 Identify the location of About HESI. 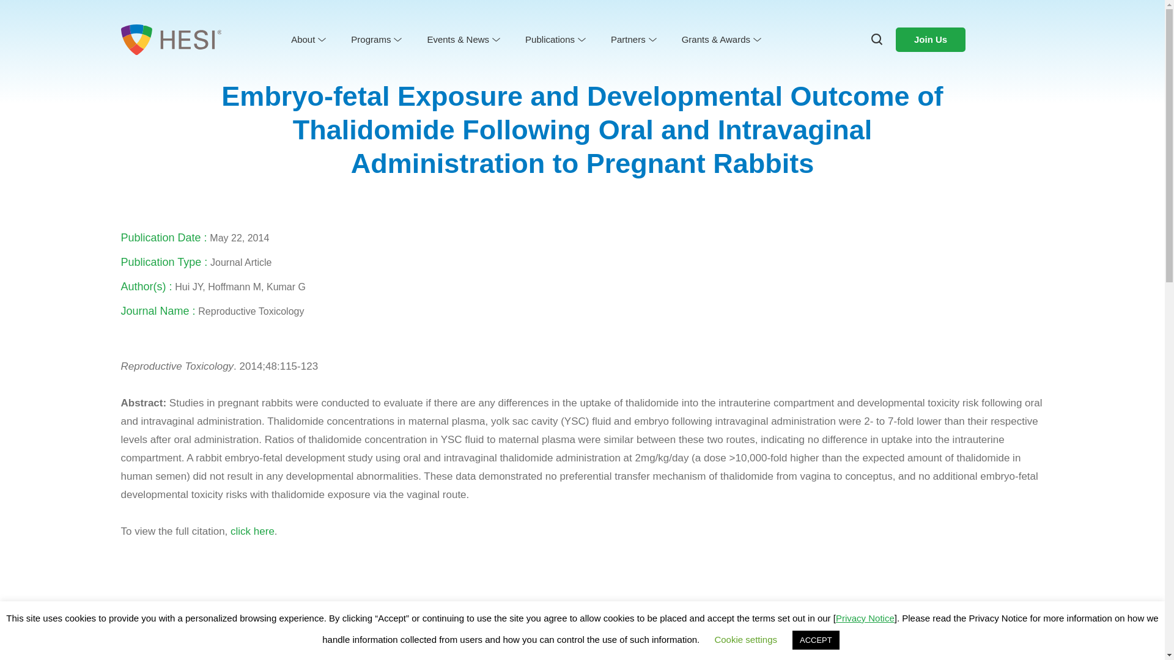
(330, 59).